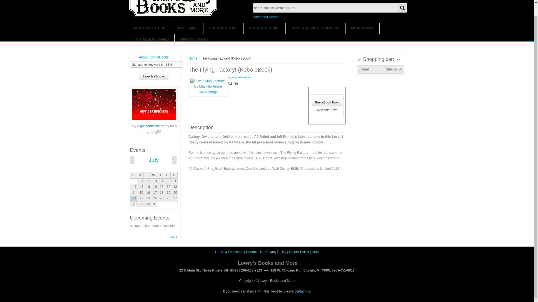 The height and width of the screenshot is (302, 538). I want to click on title, author, keyword or ISBN, so click(156, 64).